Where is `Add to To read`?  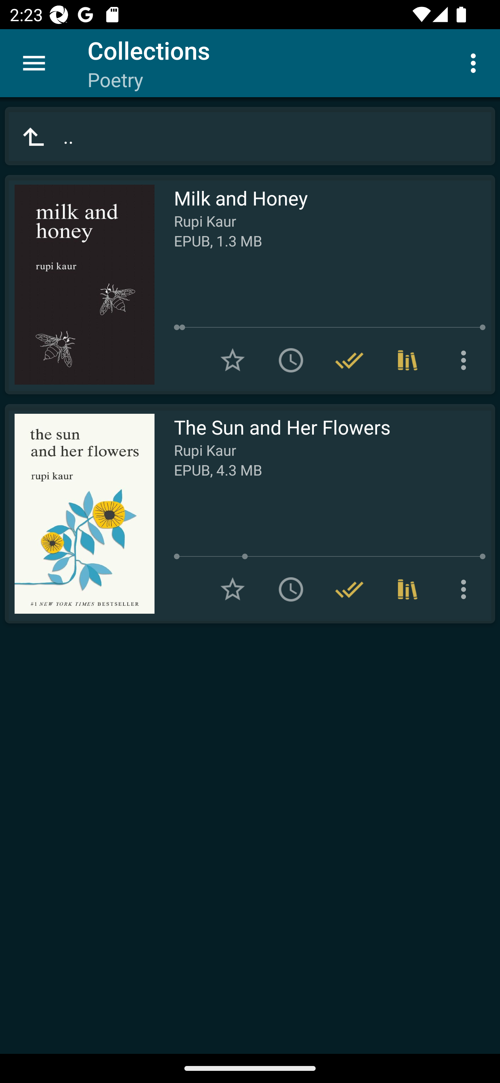
Add to To read is located at coordinates (291, 360).